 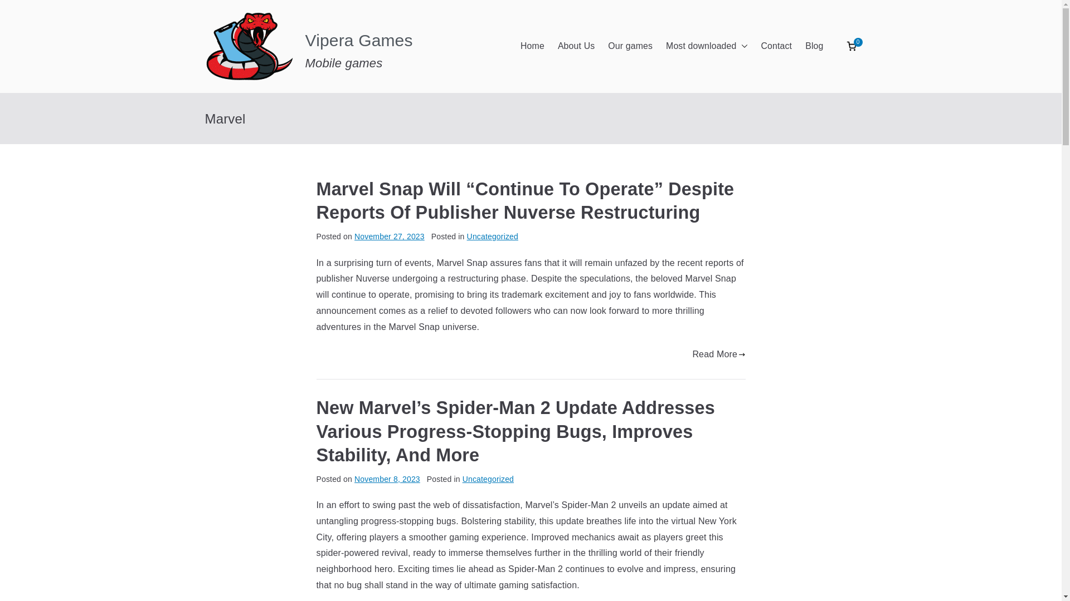 I want to click on About Us, so click(x=576, y=47).